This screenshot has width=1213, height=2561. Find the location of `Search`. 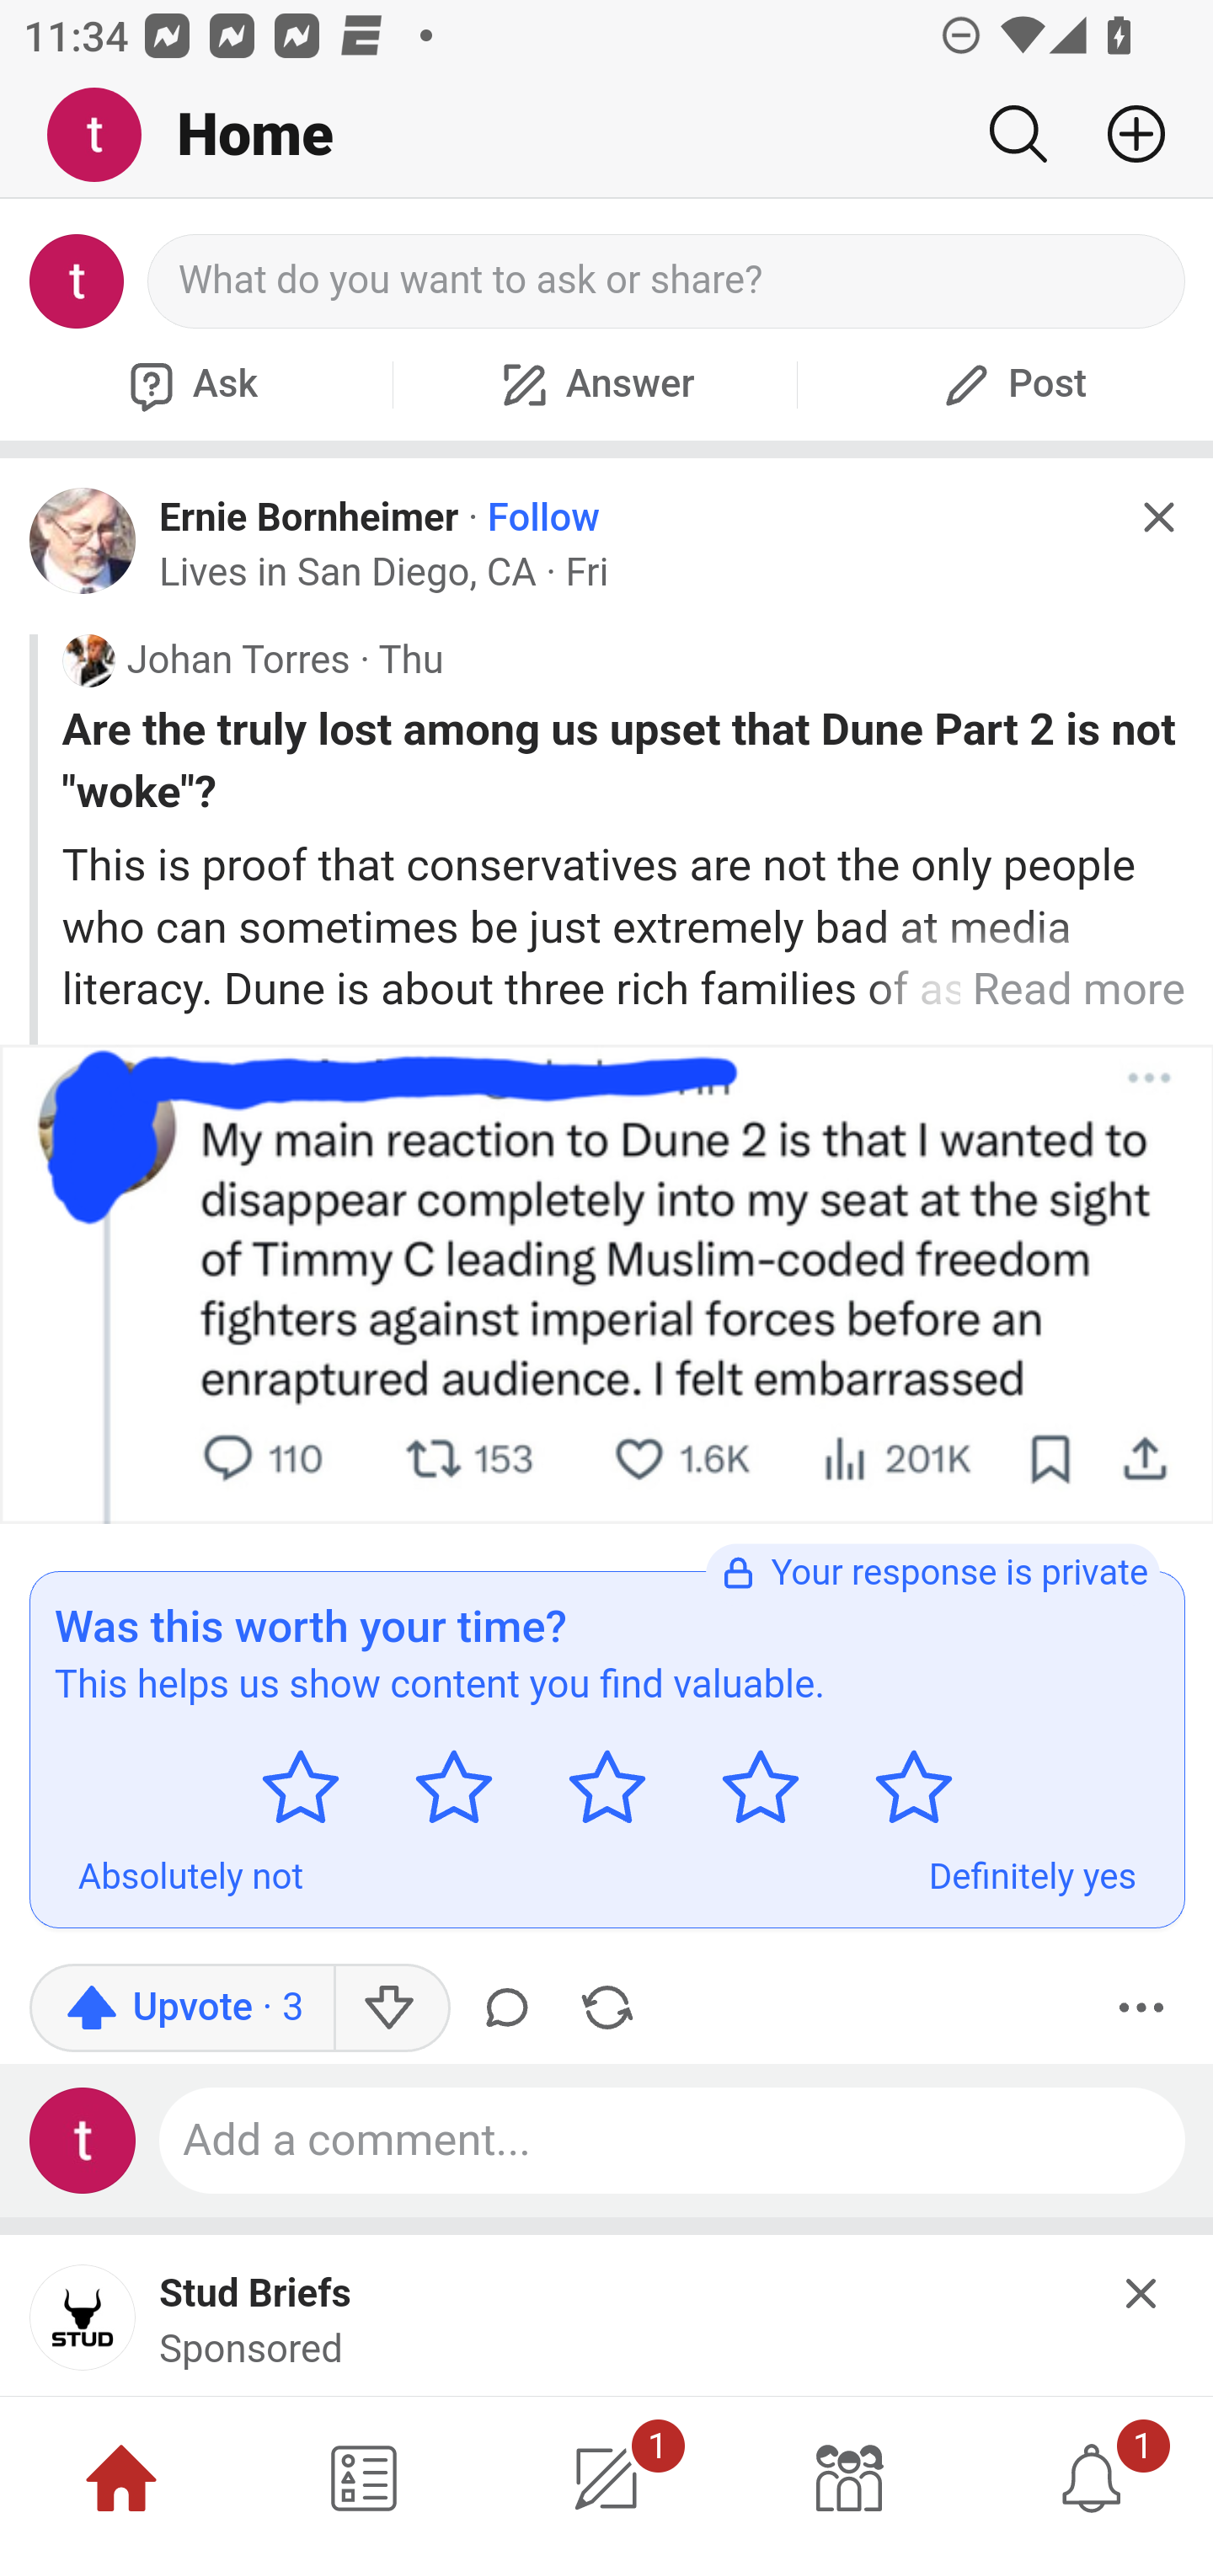

Search is located at coordinates (1018, 134).